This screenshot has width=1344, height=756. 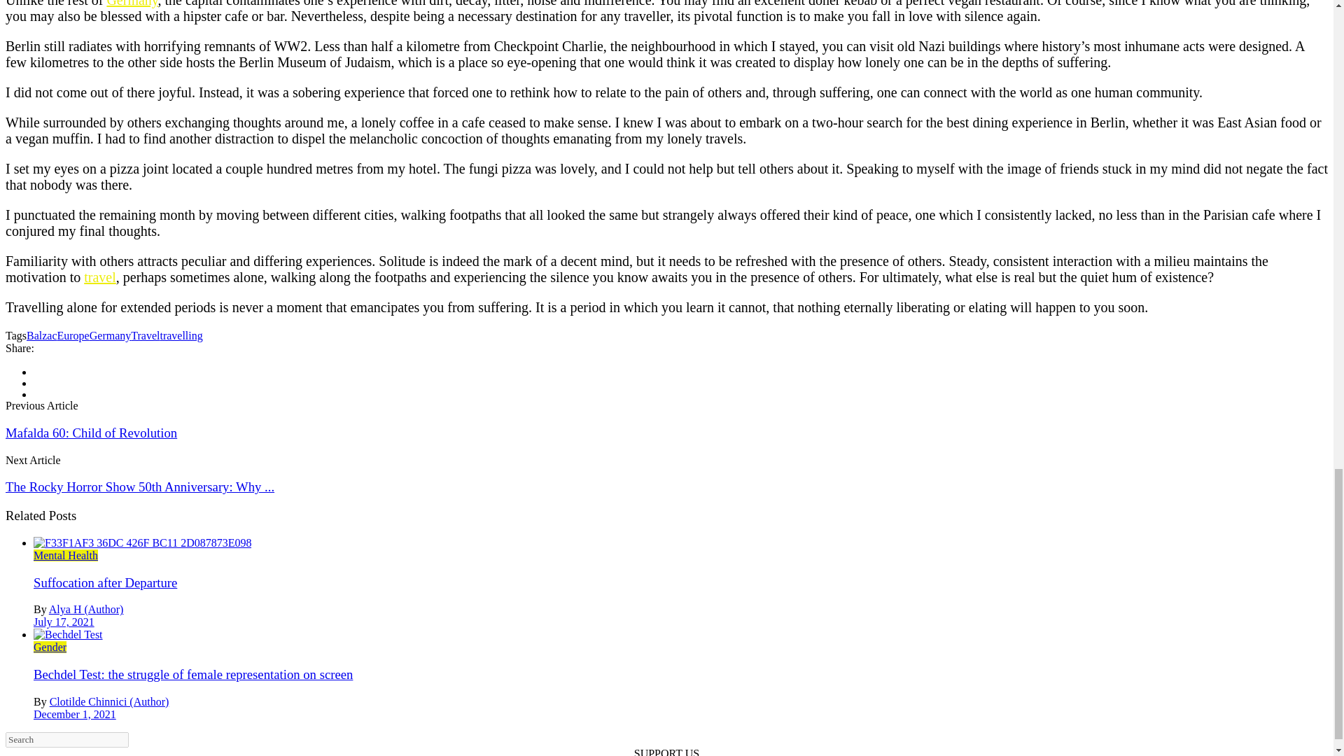 What do you see at coordinates (42, 335) in the screenshot?
I see `View all posts tagged Balzac` at bounding box center [42, 335].